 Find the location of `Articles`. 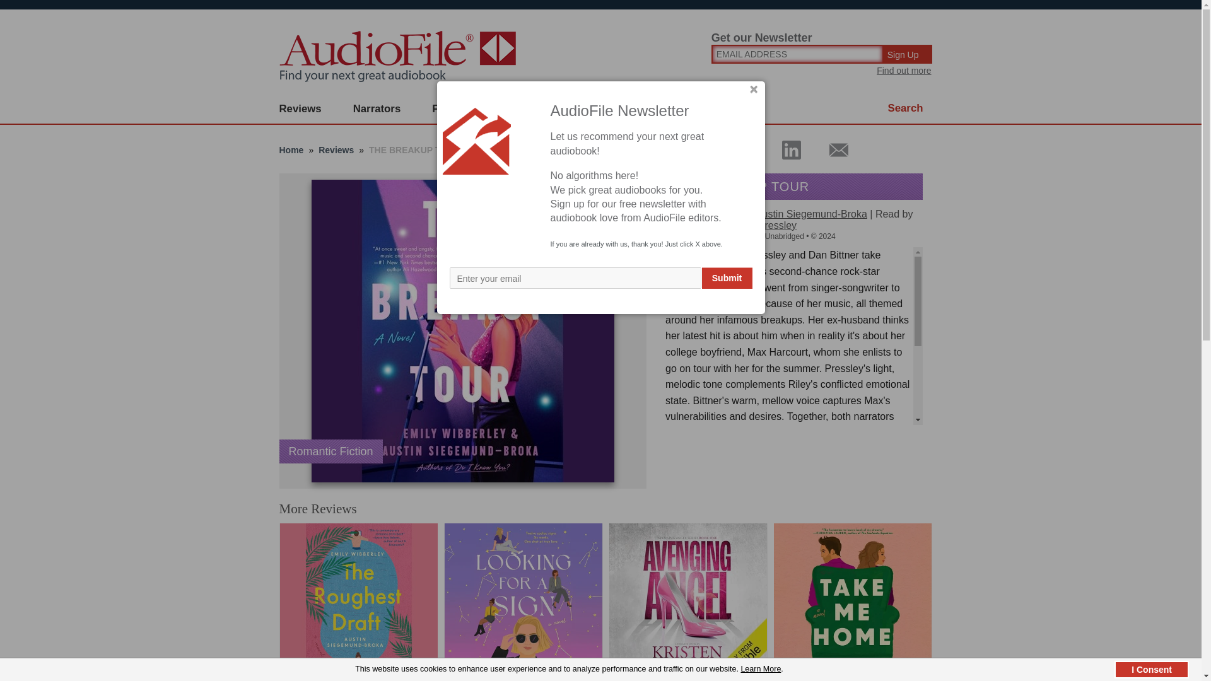

Articles is located at coordinates (672, 109).